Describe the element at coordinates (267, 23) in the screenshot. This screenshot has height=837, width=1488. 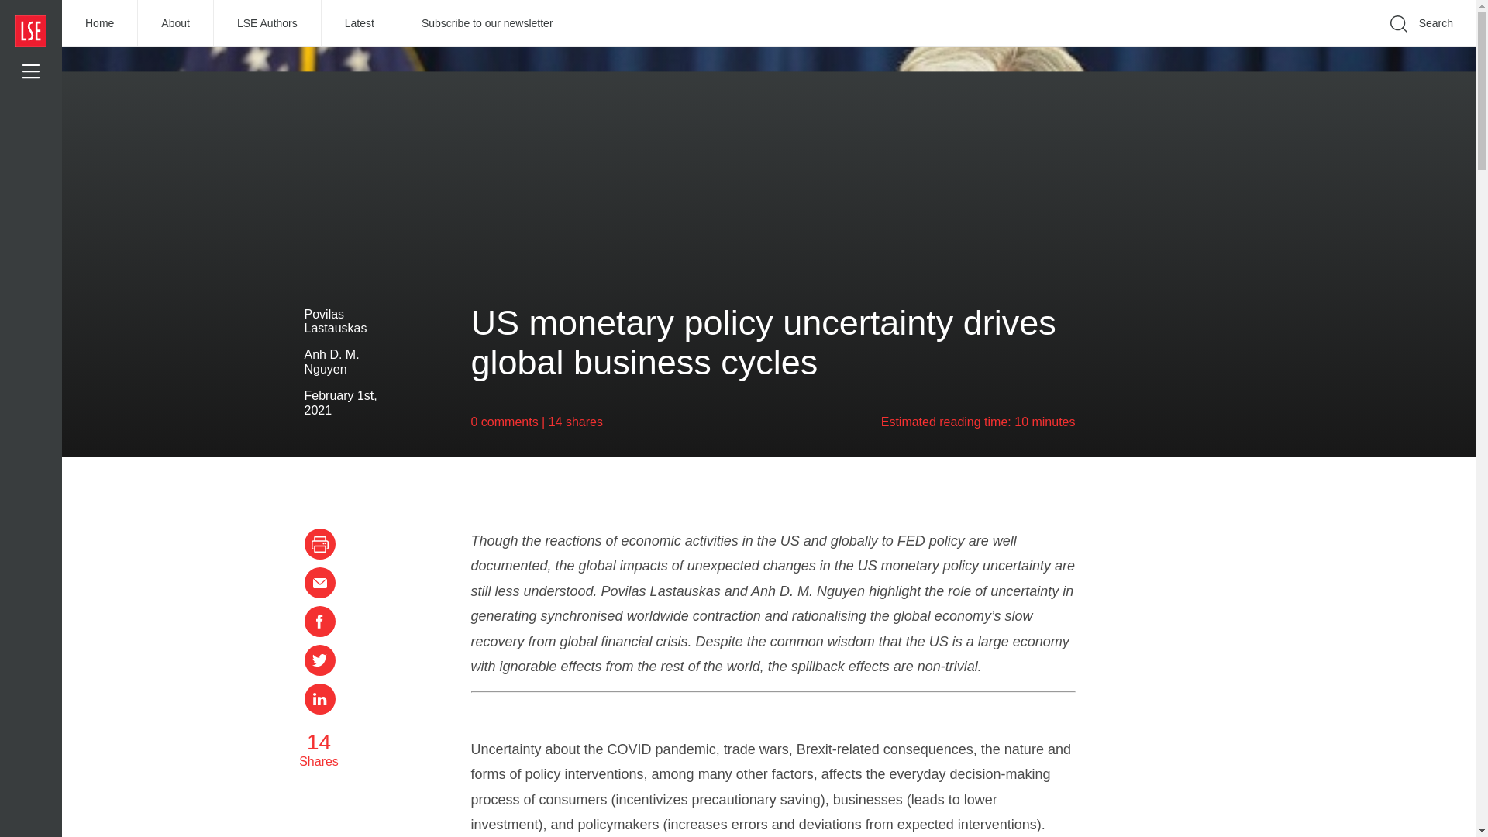
I see `LSE Authors` at that location.